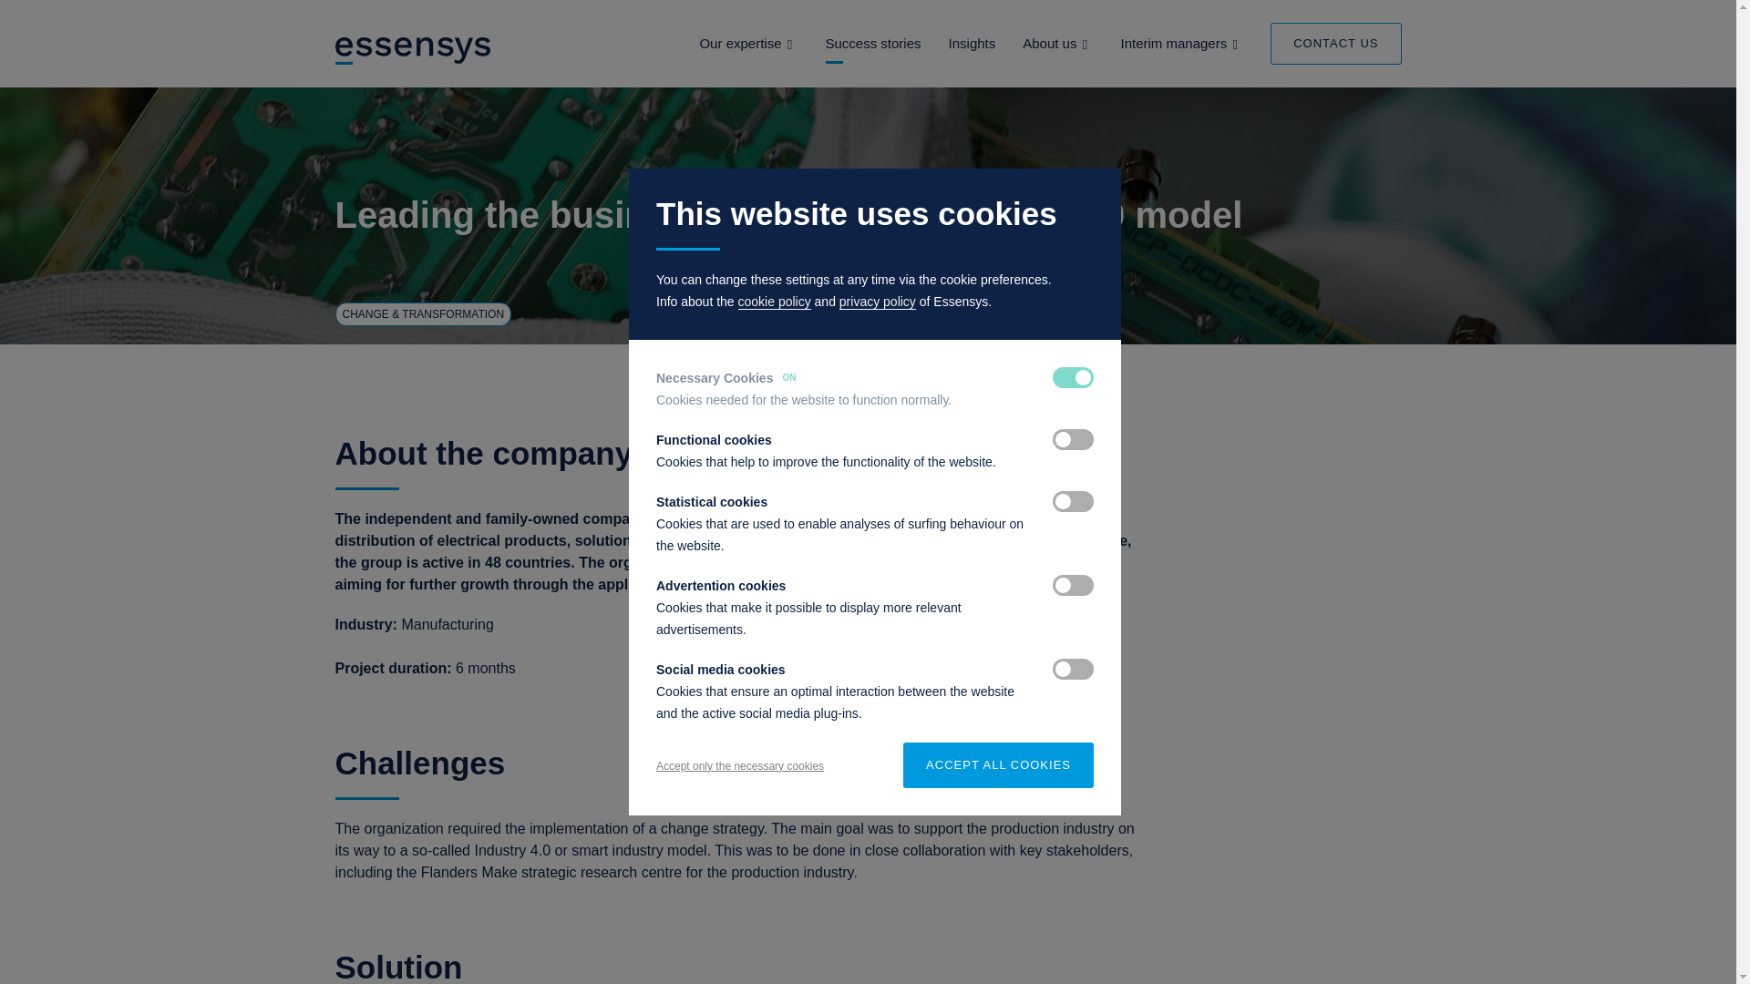 The image size is (1750, 984). I want to click on privacy policy, so click(877, 302).